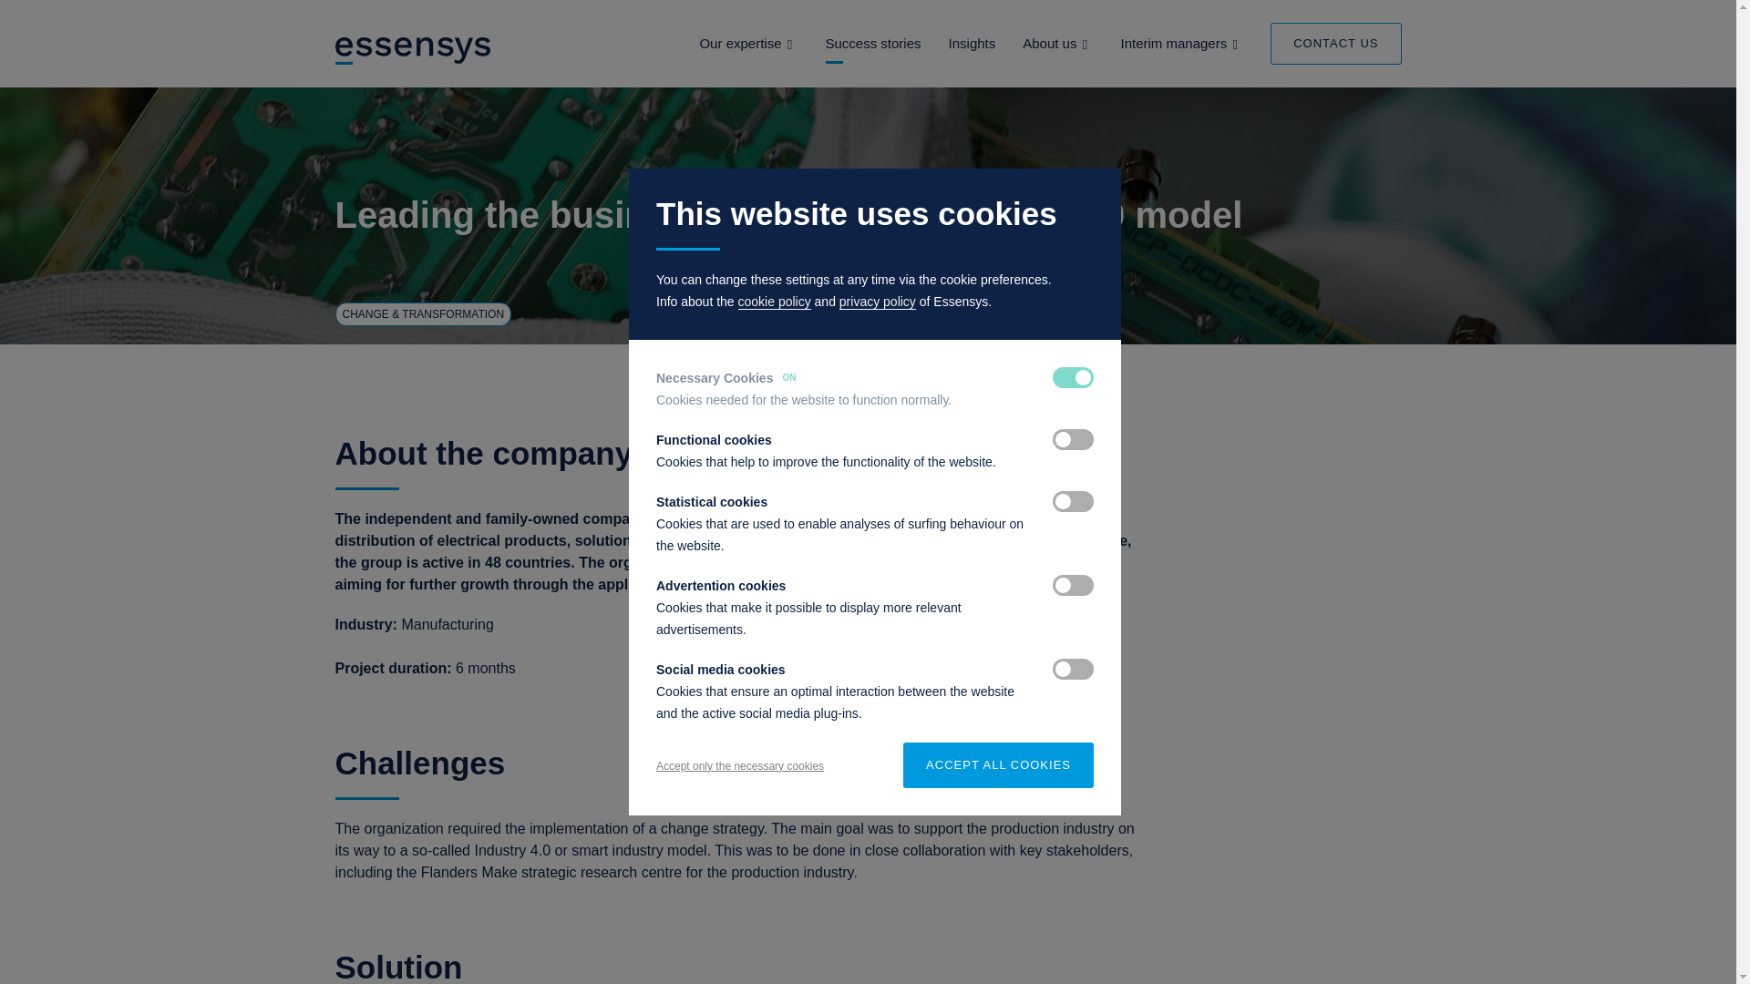 The image size is (1750, 984). I want to click on privacy policy, so click(877, 302).